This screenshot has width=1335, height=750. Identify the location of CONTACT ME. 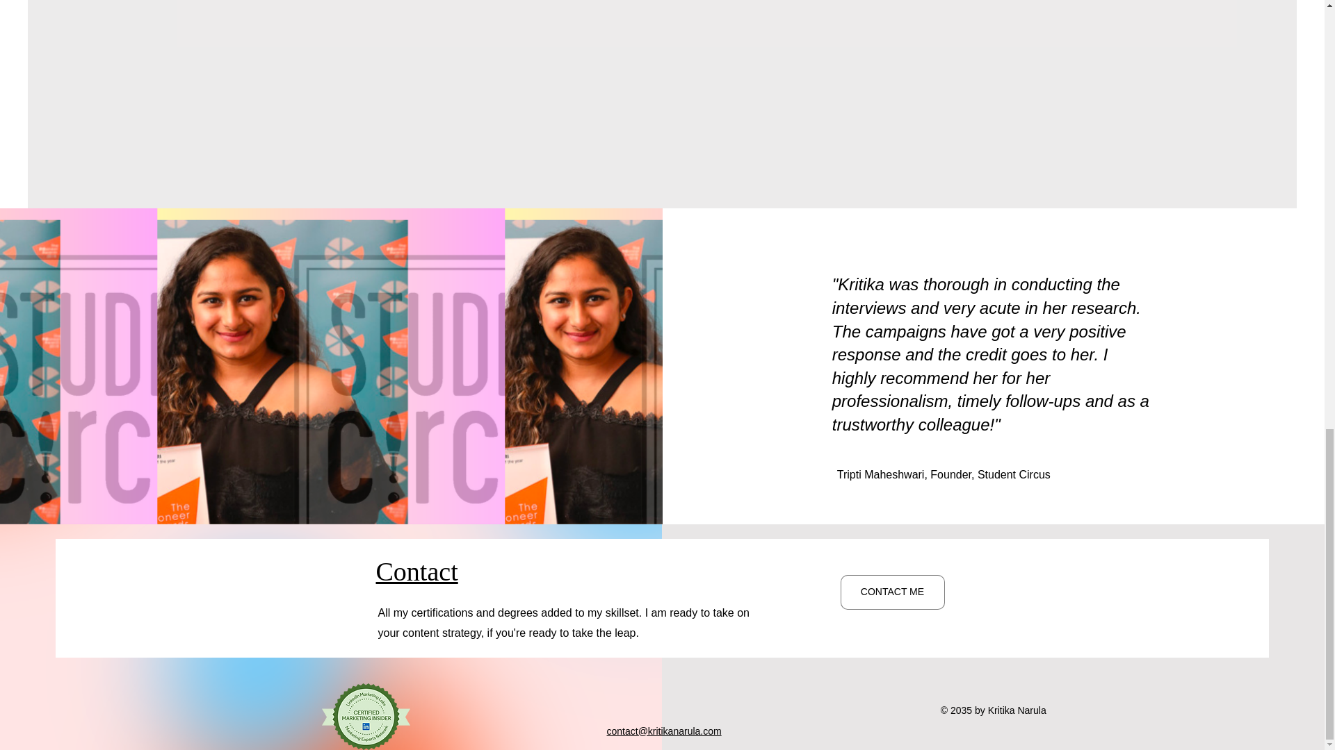
(891, 592).